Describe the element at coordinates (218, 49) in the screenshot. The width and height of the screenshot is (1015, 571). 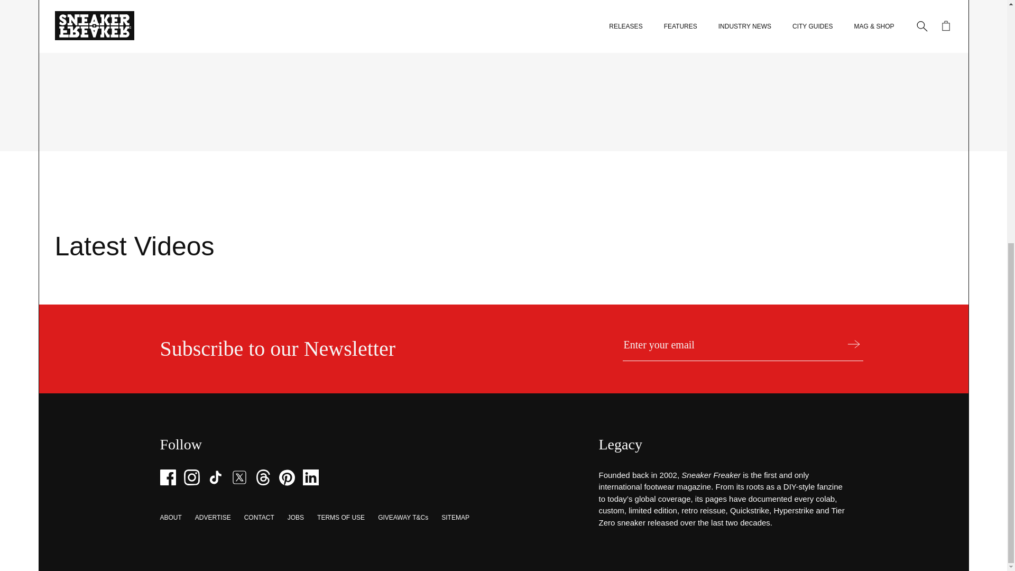
I see `NEW BALANCE` at that location.